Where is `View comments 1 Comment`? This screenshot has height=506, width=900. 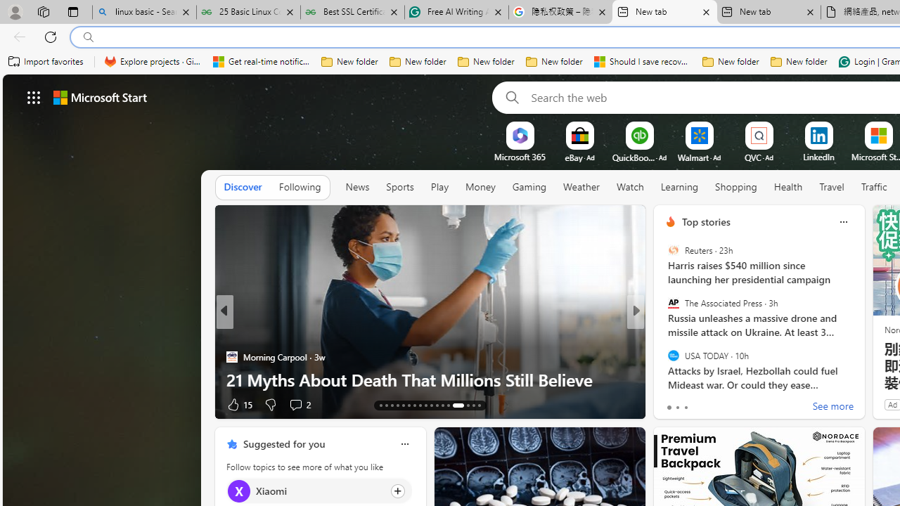
View comments 1 Comment is located at coordinates (728, 405).